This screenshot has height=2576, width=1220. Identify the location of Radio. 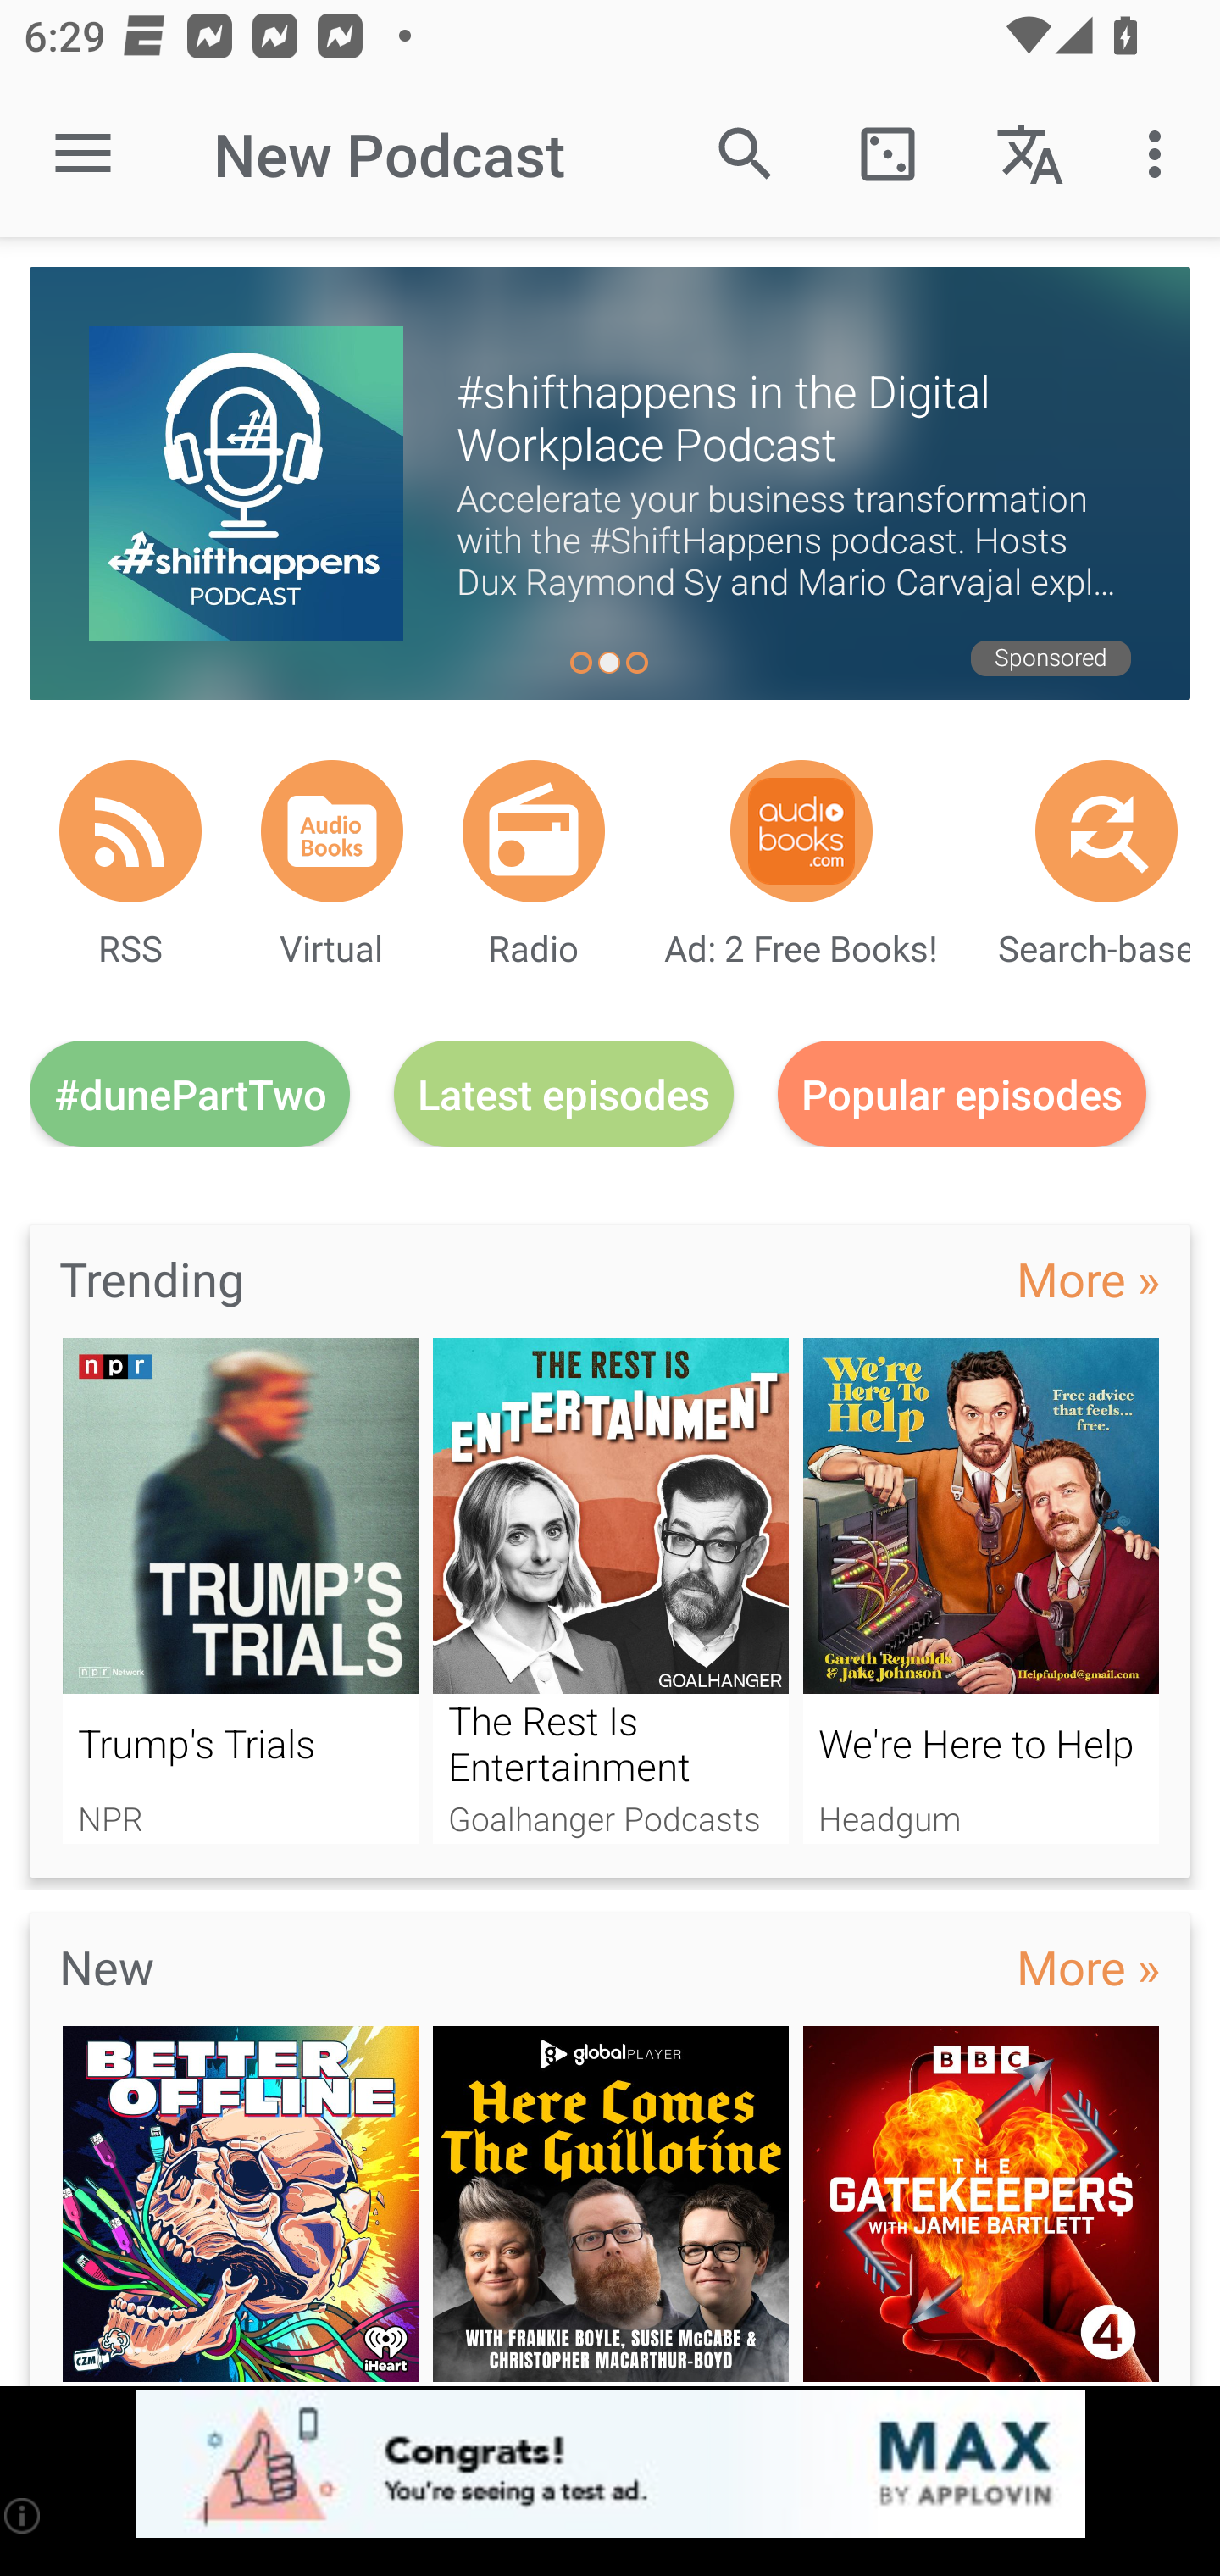
(534, 830).